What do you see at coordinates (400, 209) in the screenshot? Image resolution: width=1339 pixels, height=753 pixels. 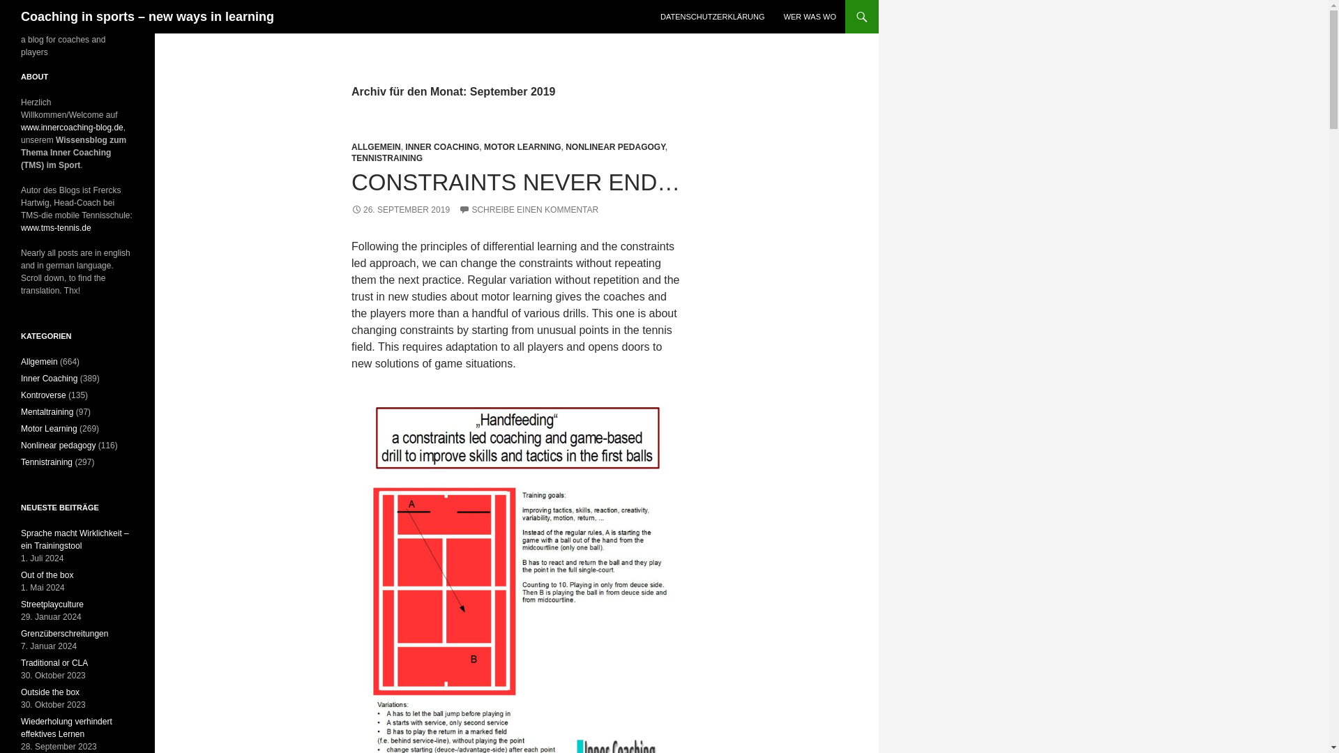 I see `26. SEPTEMBER 2019` at bounding box center [400, 209].